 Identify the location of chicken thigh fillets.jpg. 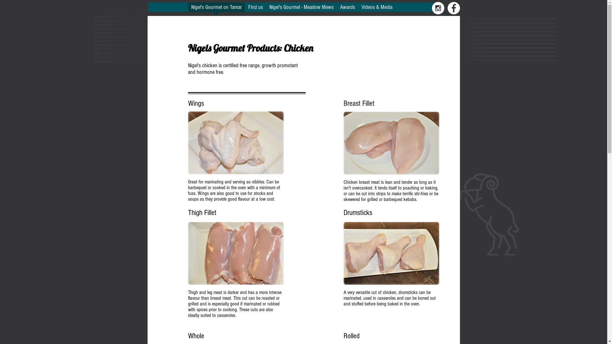
(236, 253).